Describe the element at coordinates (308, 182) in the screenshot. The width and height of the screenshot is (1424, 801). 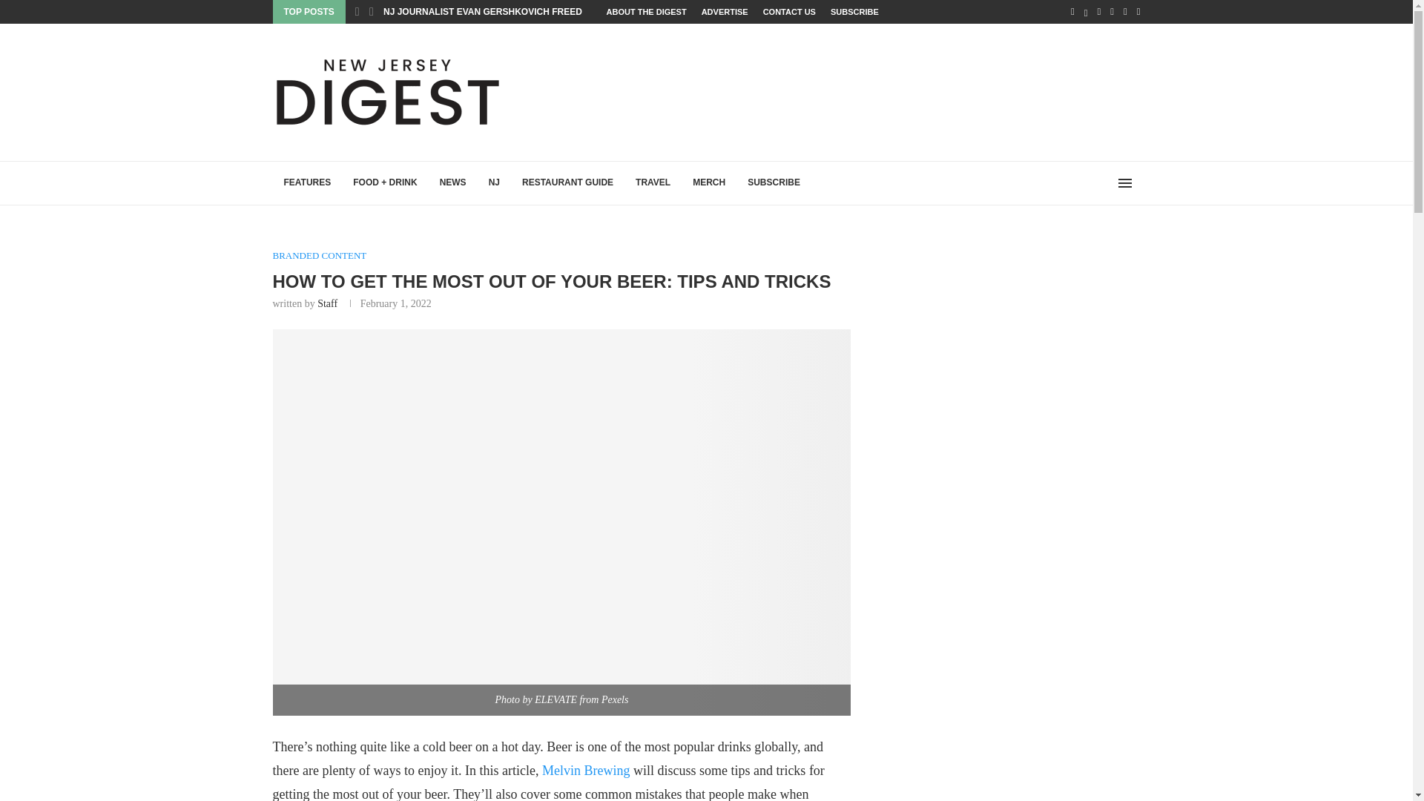
I see `FEATURES` at that location.